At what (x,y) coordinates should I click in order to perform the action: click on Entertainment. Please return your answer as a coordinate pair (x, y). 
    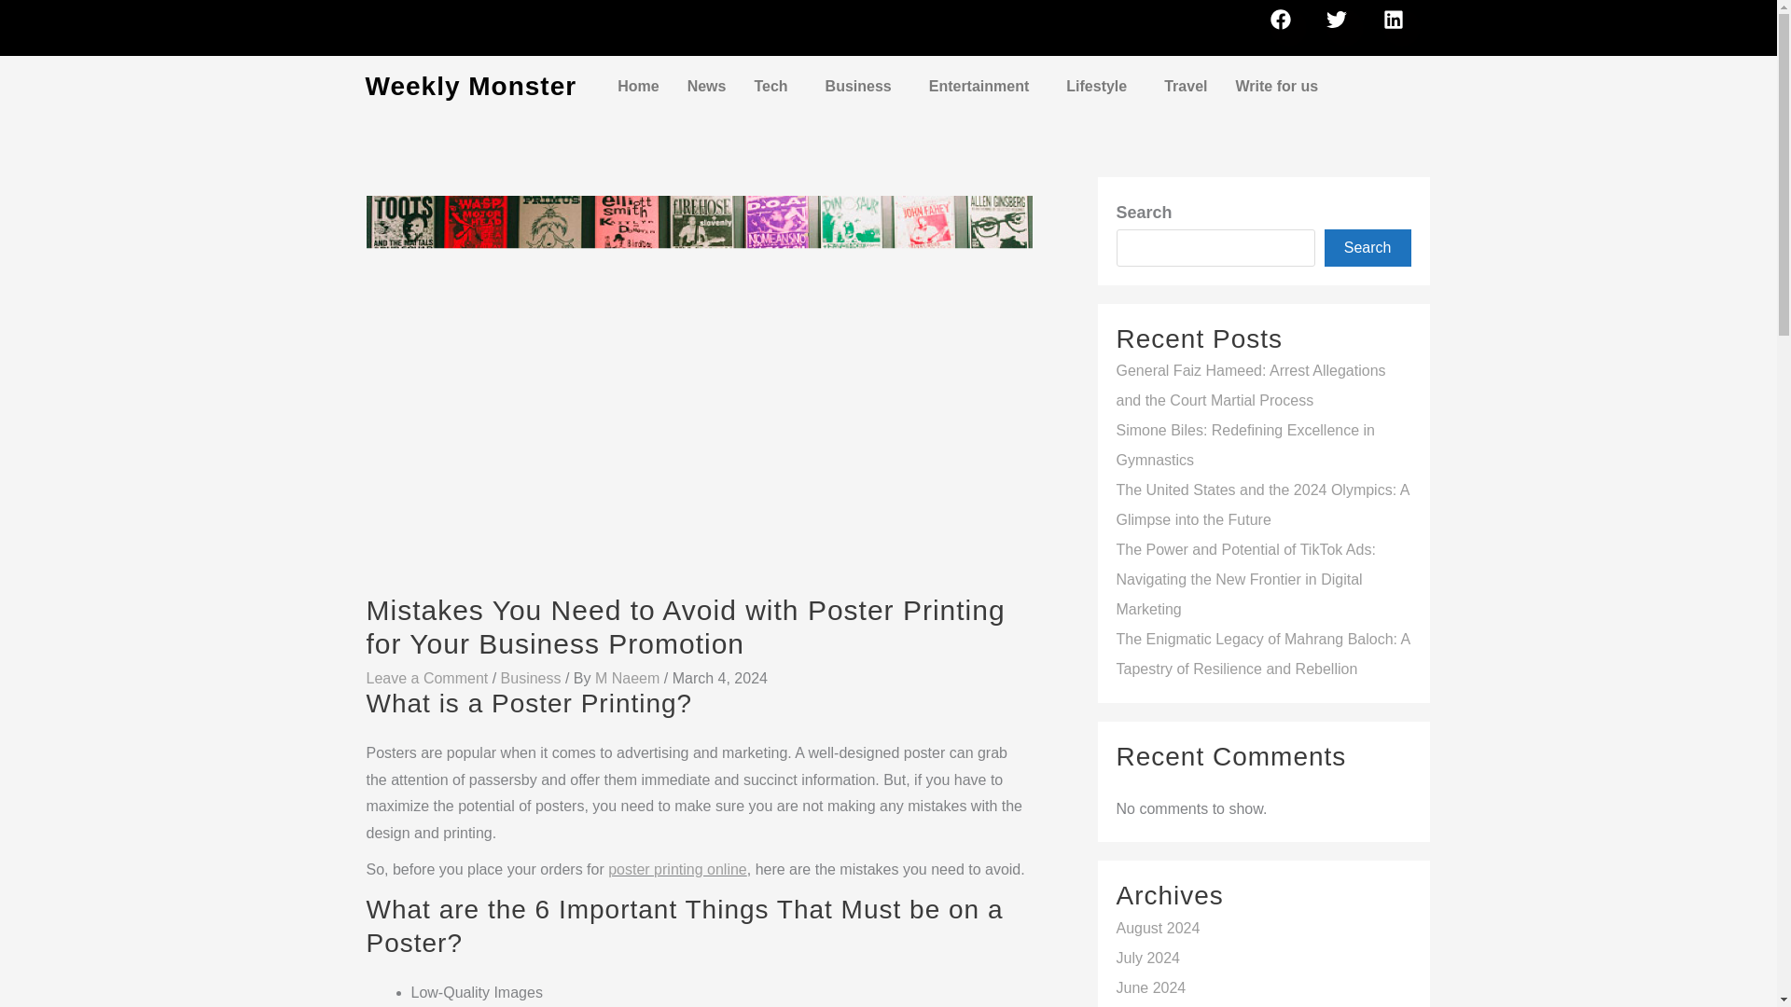
    Looking at the image, I should click on (983, 86).